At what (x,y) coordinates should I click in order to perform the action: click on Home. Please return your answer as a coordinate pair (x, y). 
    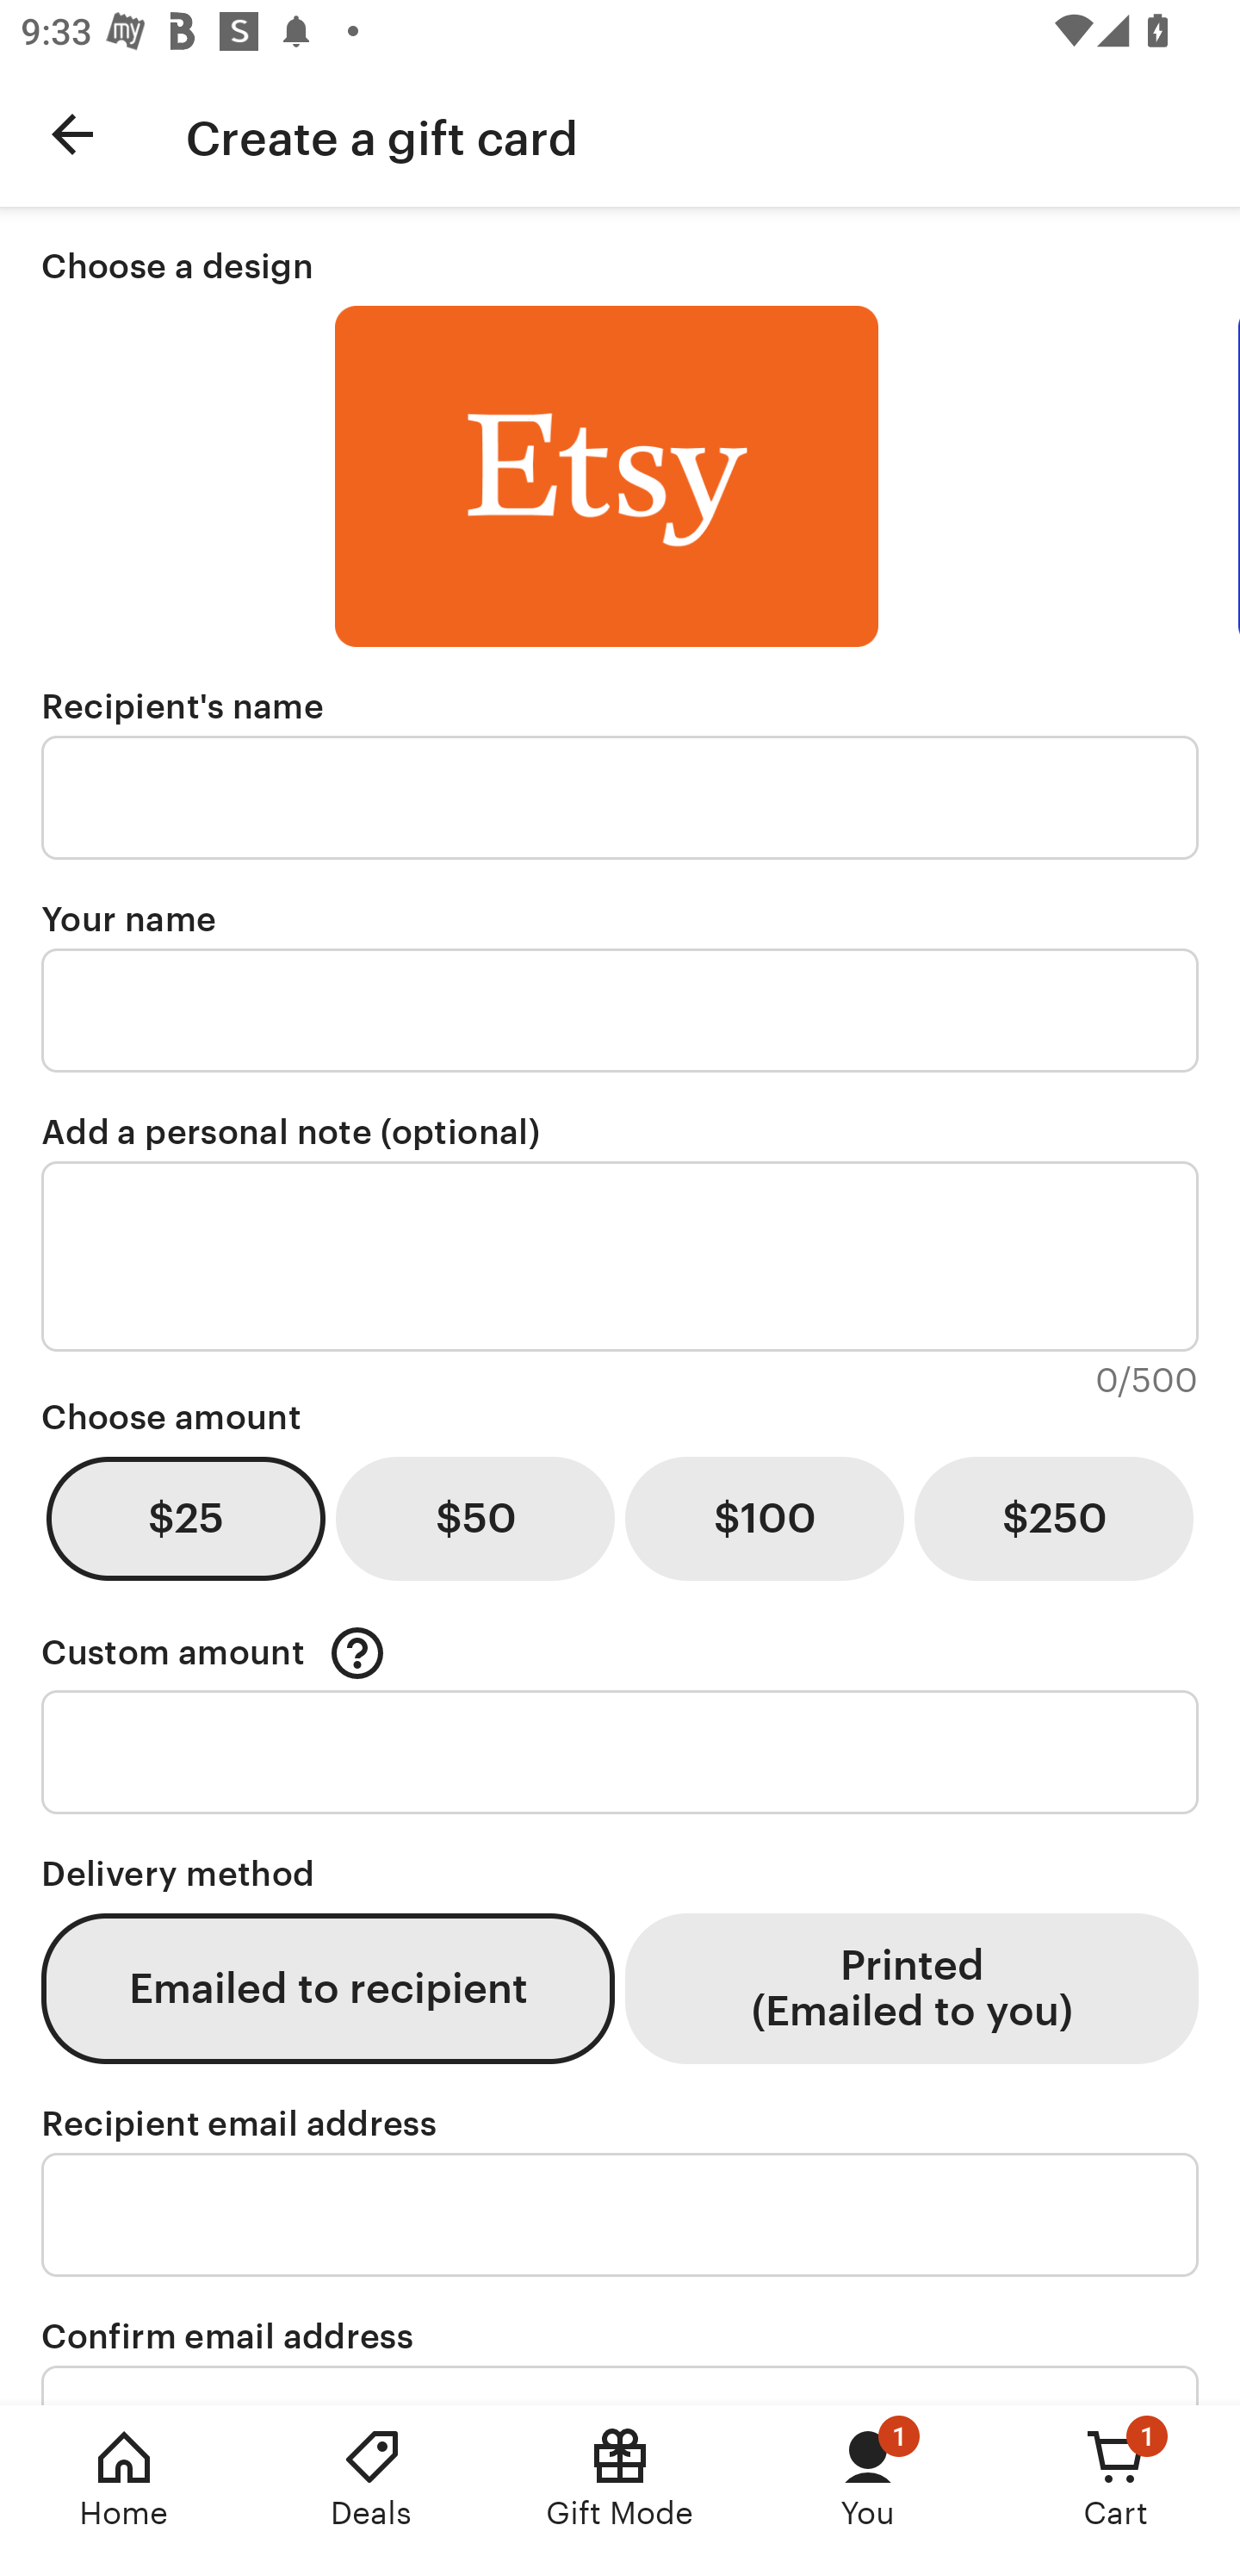
    Looking at the image, I should click on (124, 2478).